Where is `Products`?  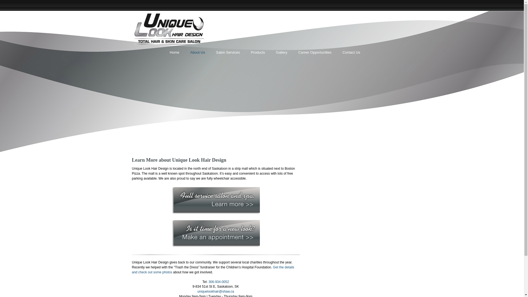
Products is located at coordinates (258, 52).